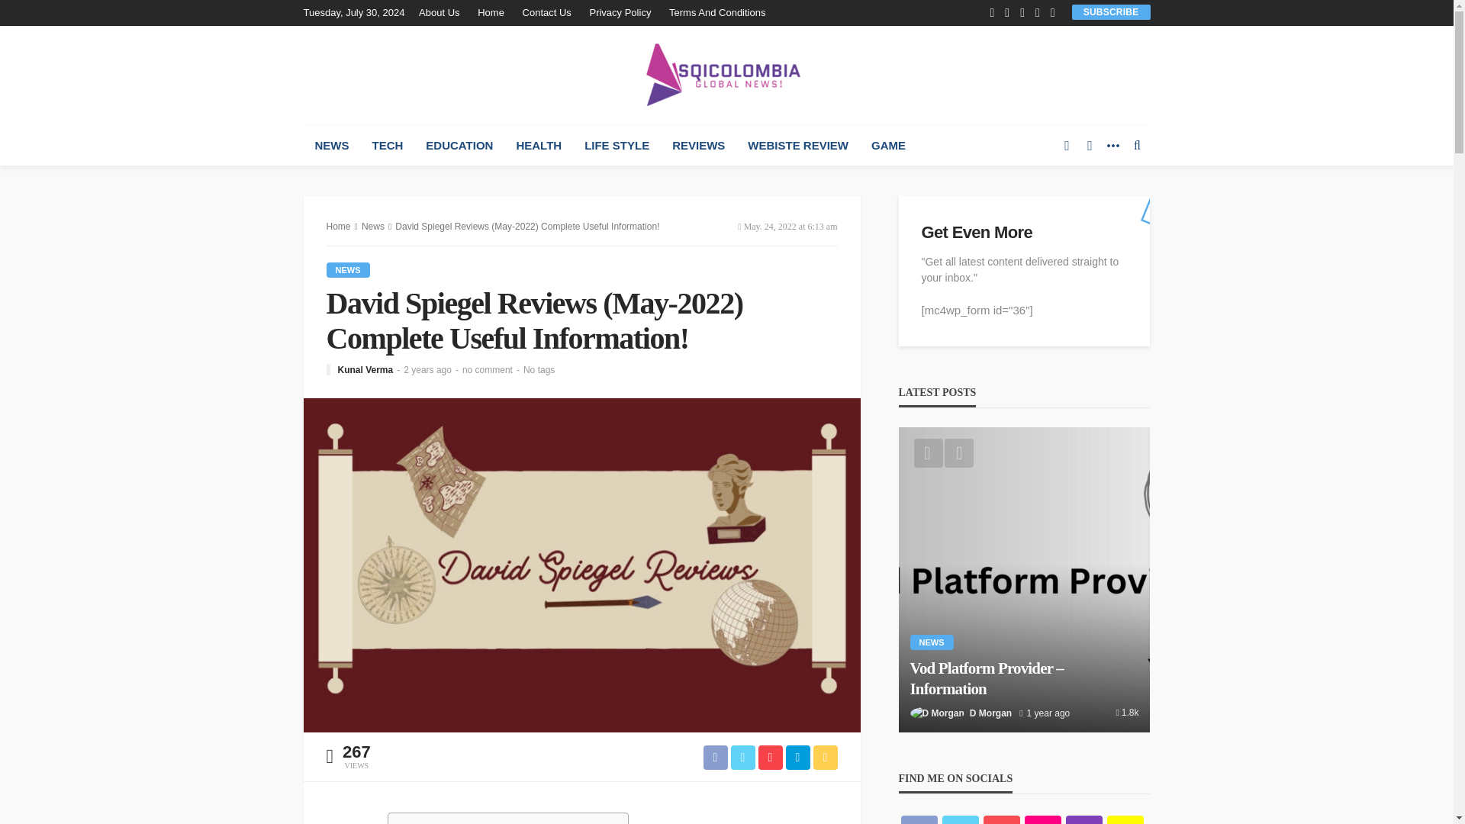 The width and height of the screenshot is (1465, 824). What do you see at coordinates (698, 146) in the screenshot?
I see `REVIEWS` at bounding box center [698, 146].